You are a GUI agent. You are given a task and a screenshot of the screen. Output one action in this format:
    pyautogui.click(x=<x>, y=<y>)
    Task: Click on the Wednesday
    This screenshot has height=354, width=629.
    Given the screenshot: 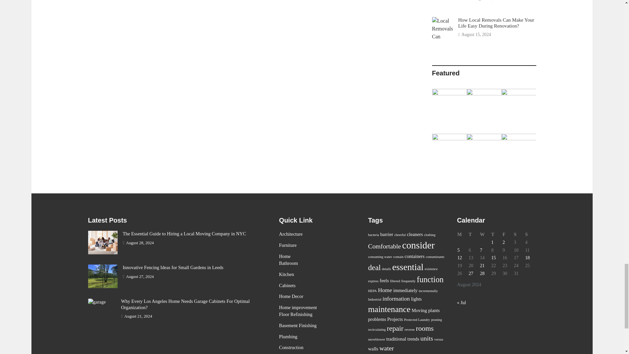 What is the action you would take?
    pyautogui.click(x=485, y=235)
    